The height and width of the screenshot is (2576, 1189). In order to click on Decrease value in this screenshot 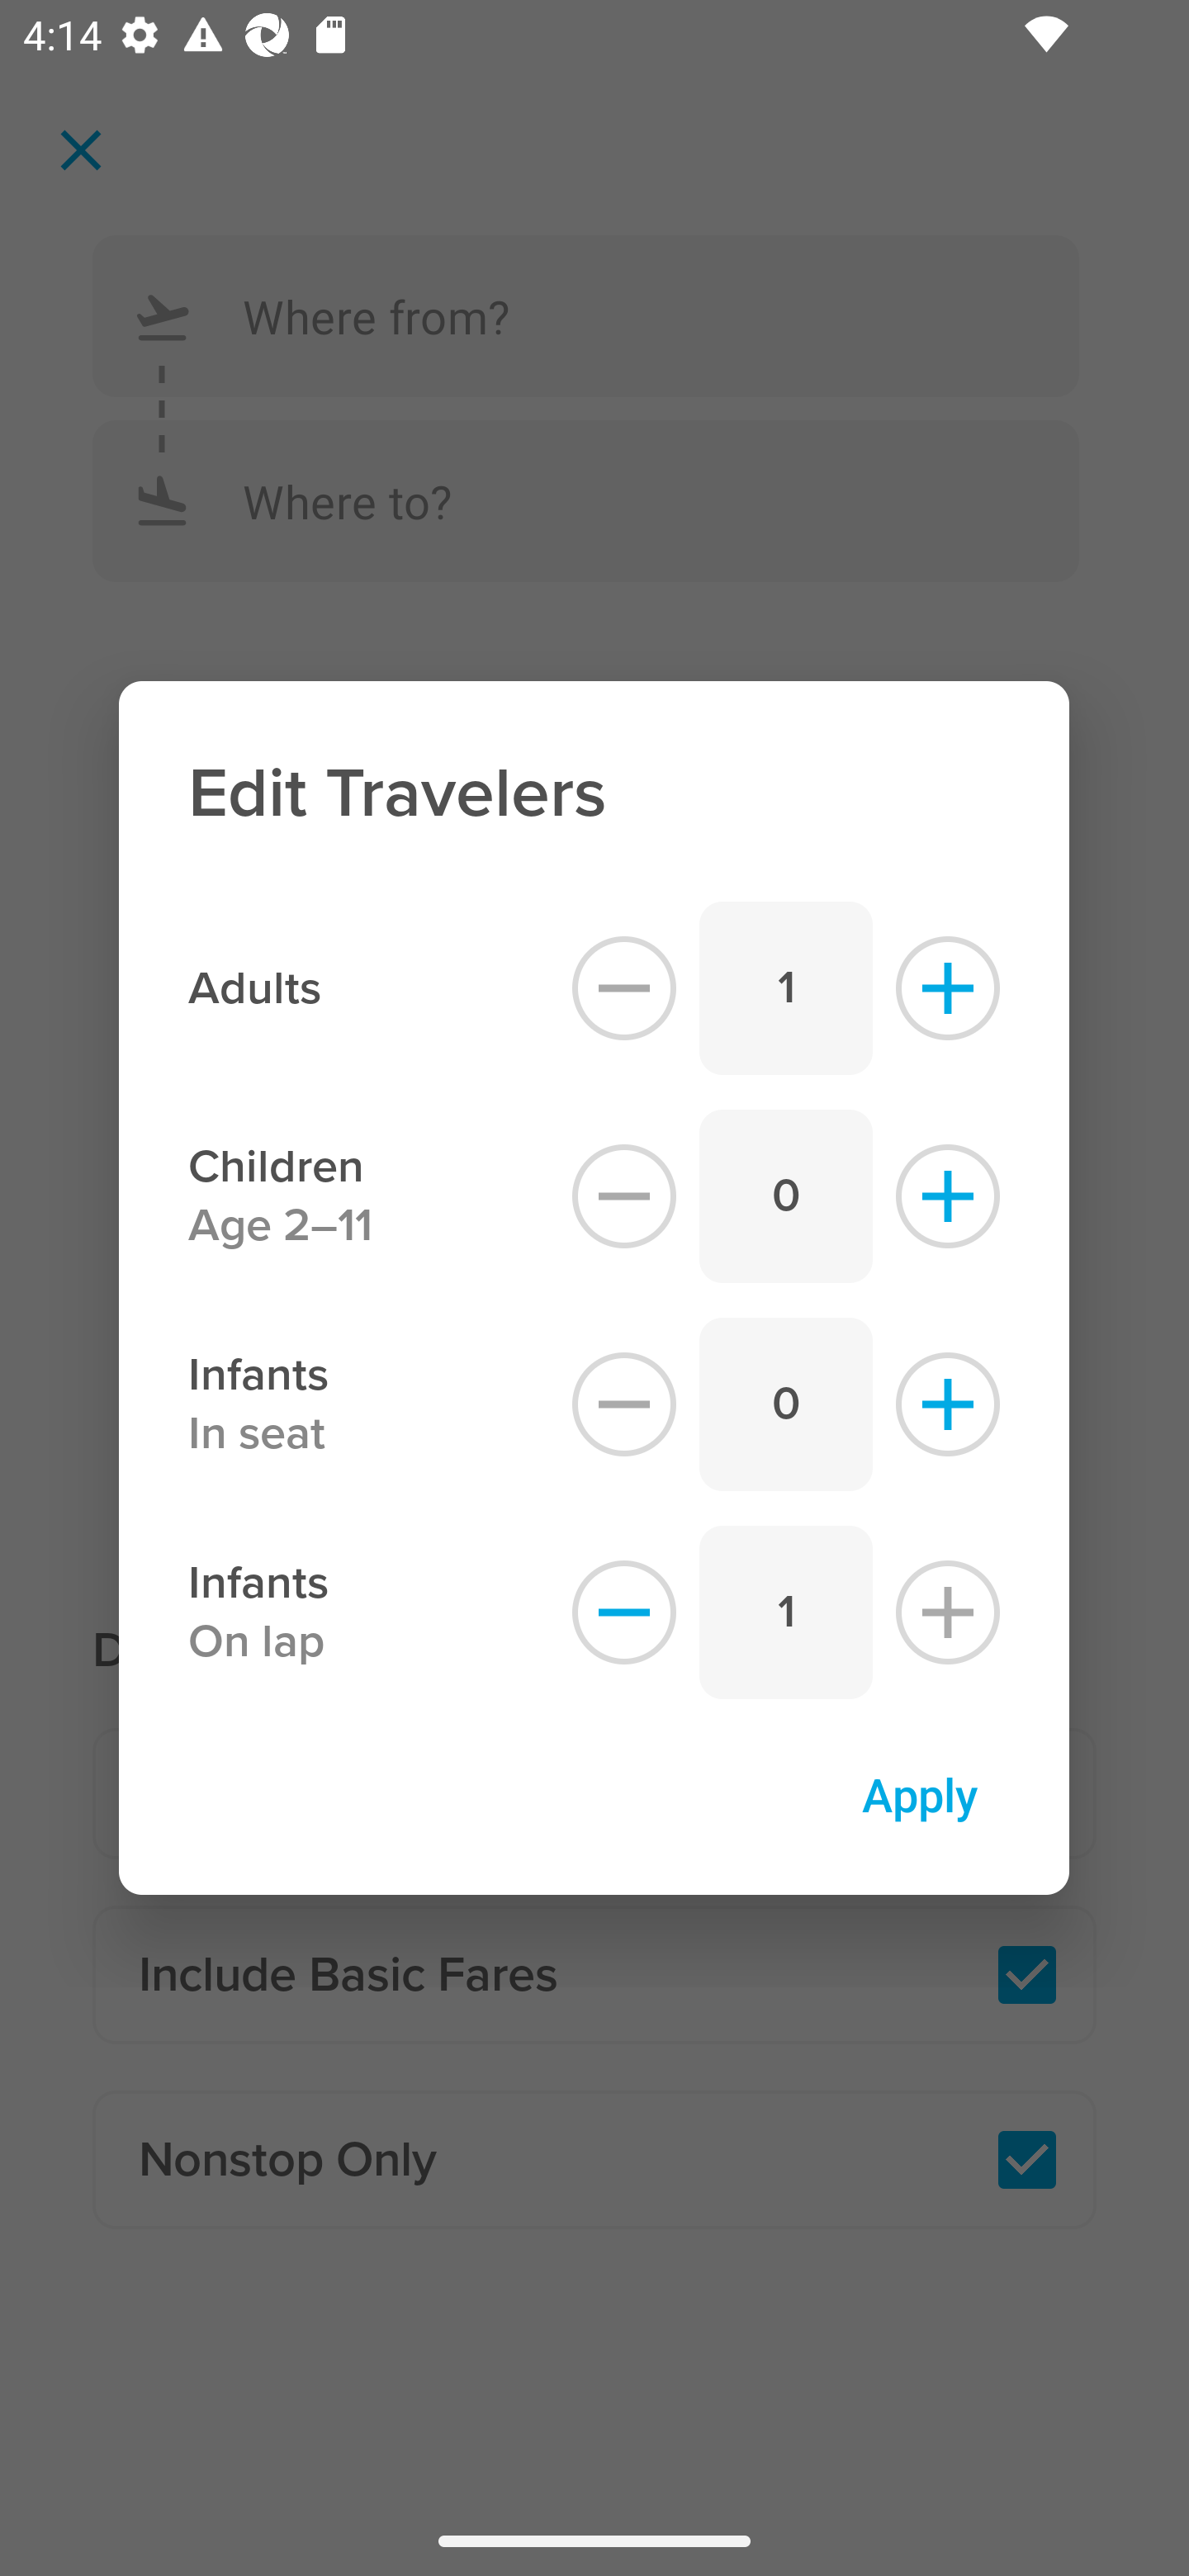, I will do `click(624, 1612)`.